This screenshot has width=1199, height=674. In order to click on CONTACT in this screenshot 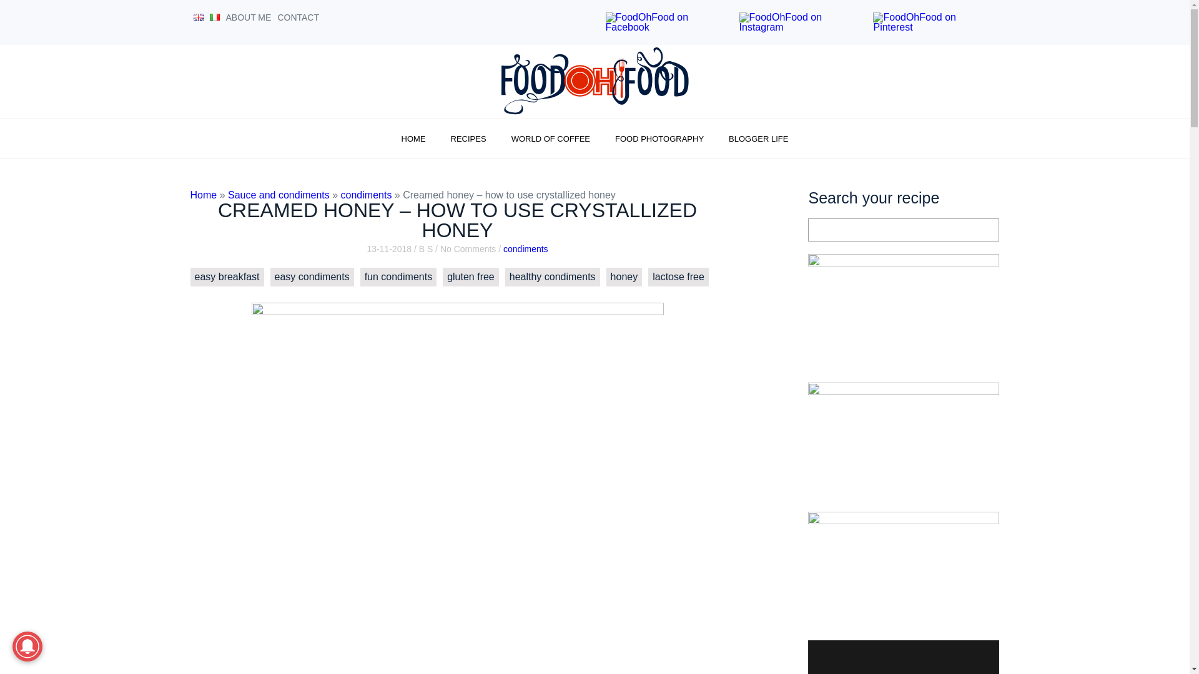, I will do `click(297, 17)`.